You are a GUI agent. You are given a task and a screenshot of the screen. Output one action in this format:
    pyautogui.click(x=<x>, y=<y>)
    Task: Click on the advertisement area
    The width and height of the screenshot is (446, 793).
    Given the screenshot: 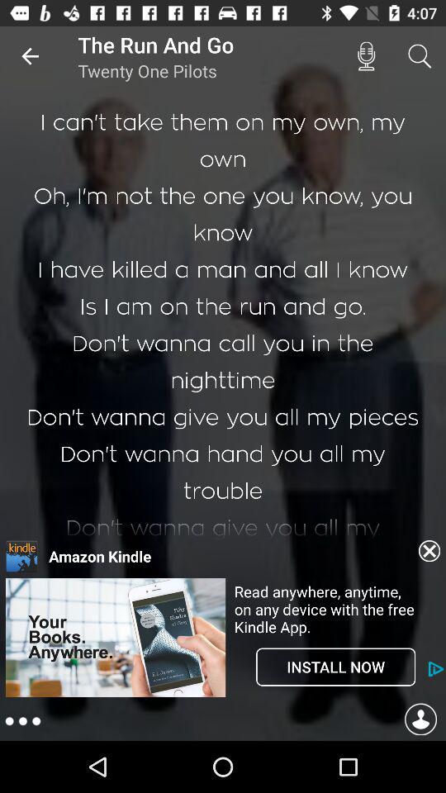 What is the action you would take?
    pyautogui.click(x=116, y=638)
    